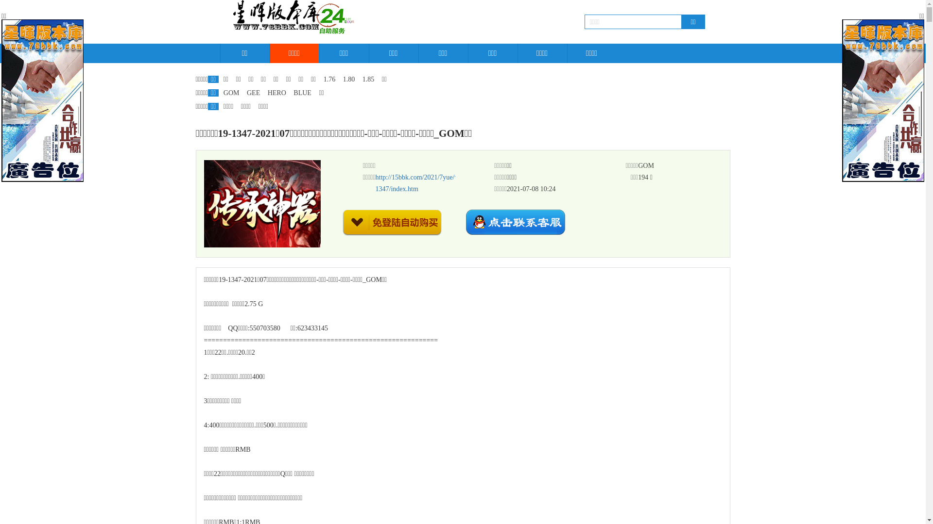 Image resolution: width=933 pixels, height=524 pixels. What do you see at coordinates (368, 79) in the screenshot?
I see `1.85` at bounding box center [368, 79].